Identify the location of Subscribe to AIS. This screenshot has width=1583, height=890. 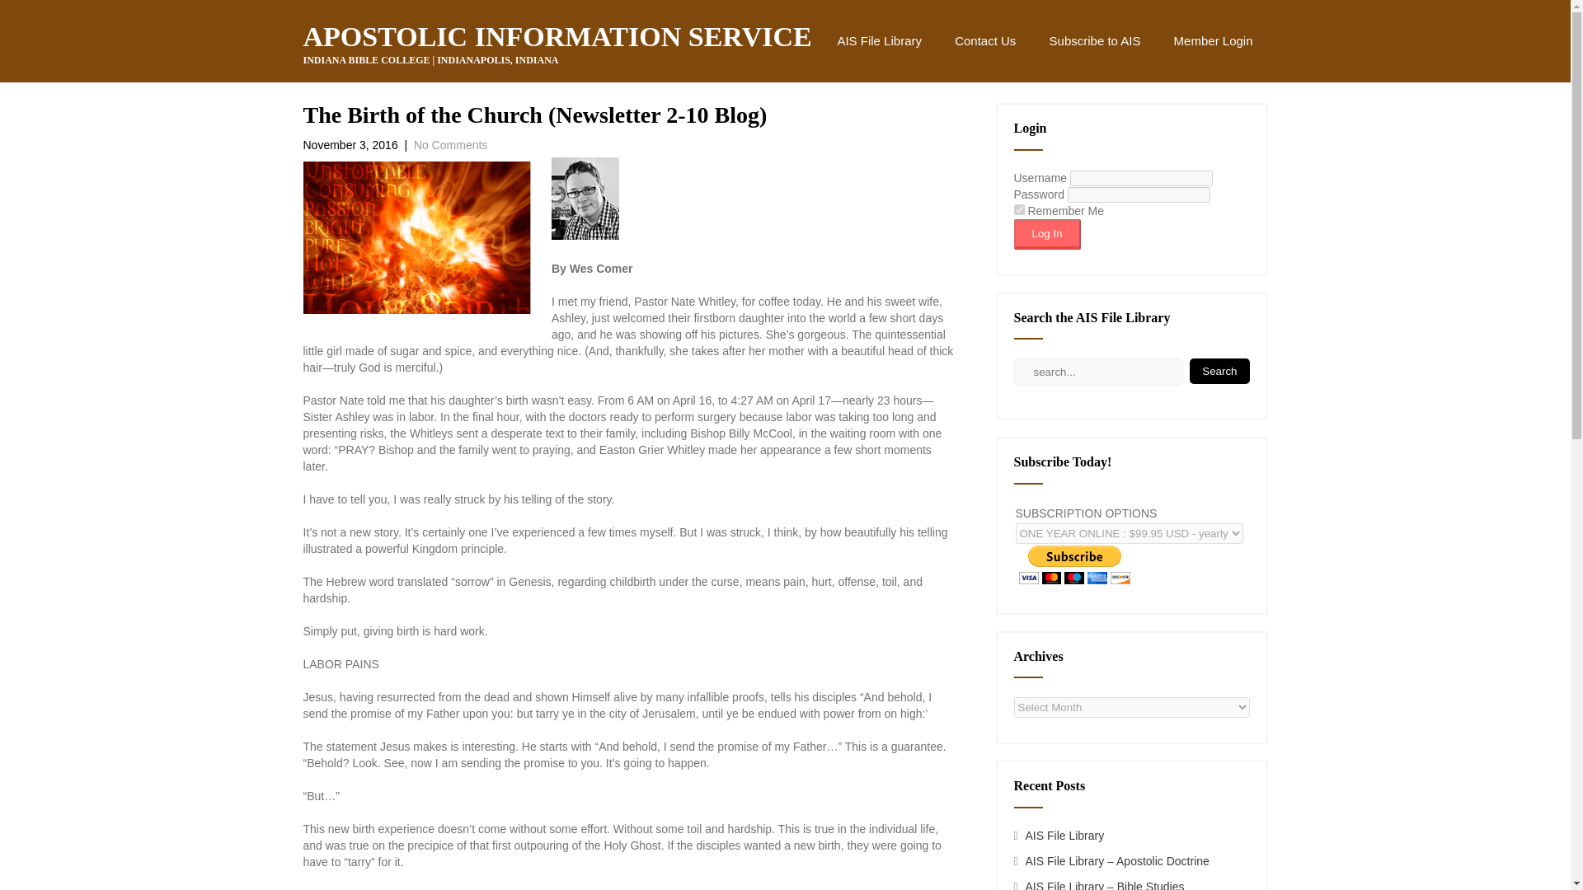
(1095, 41).